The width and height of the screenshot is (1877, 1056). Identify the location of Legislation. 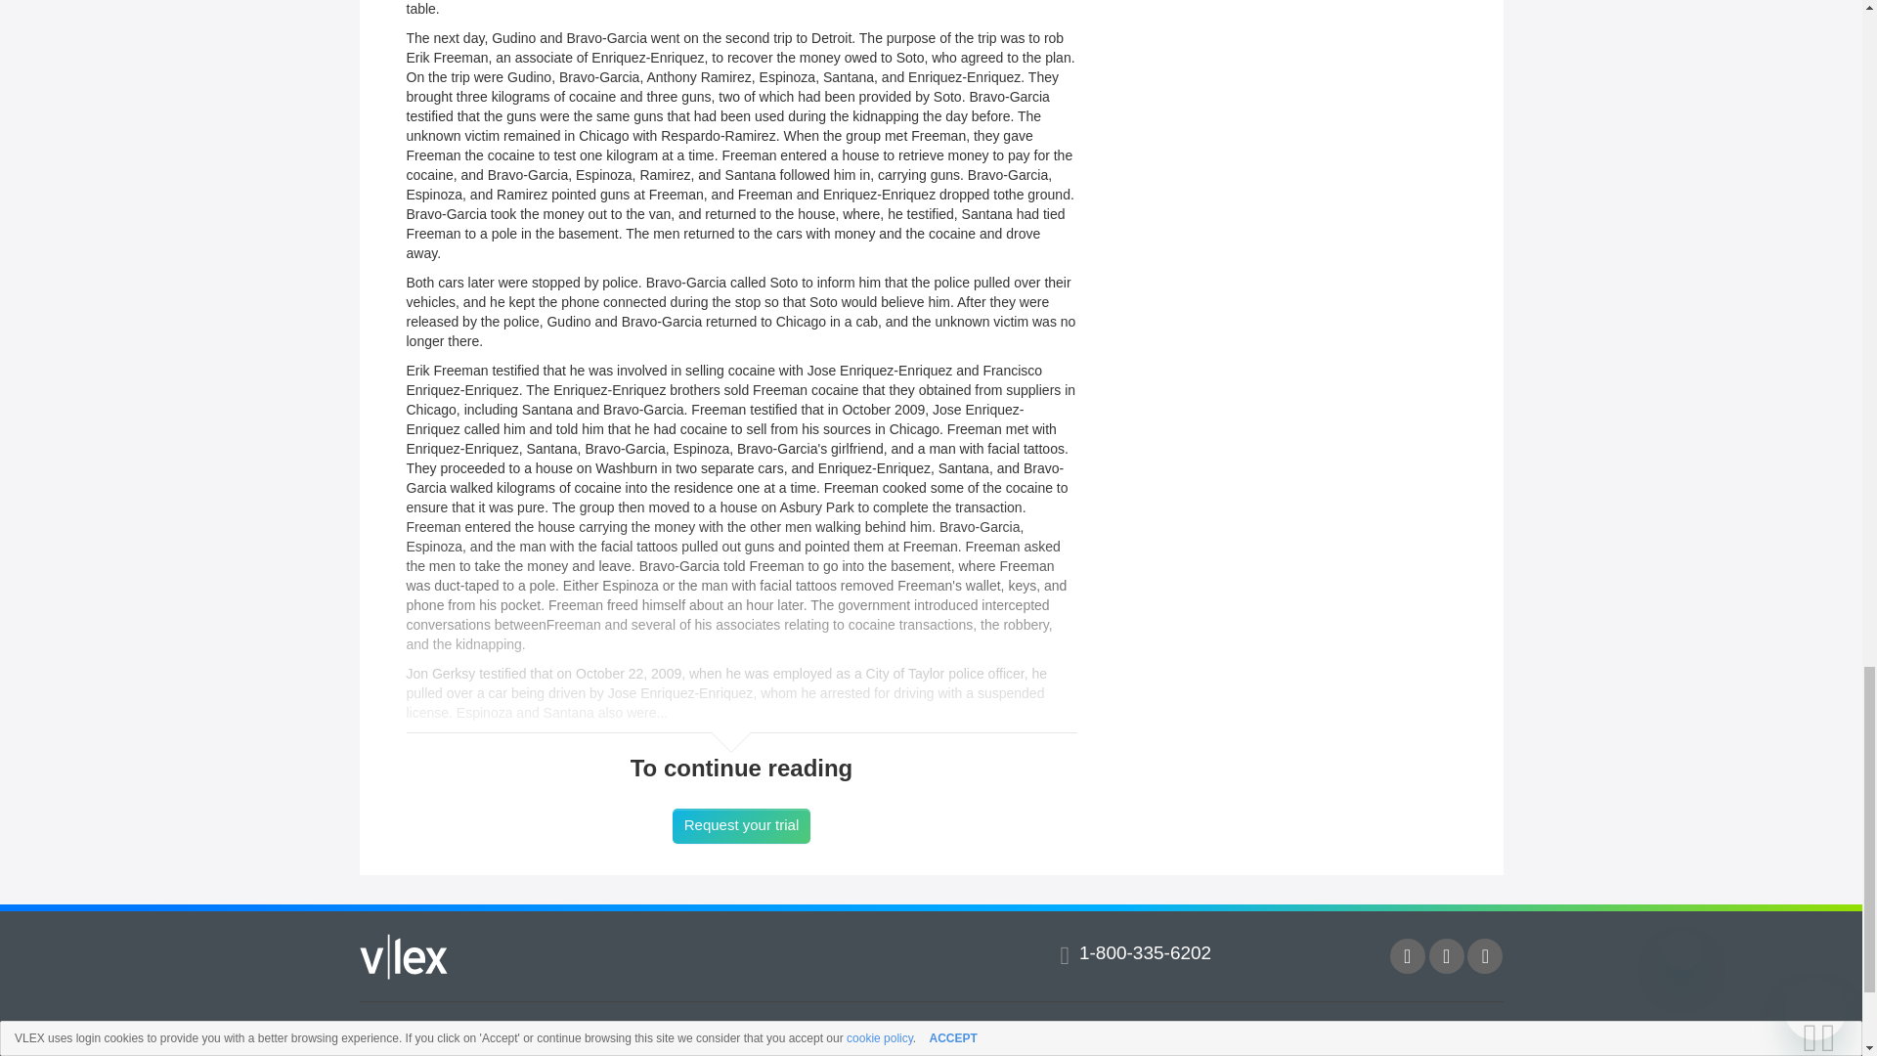
(390, 1042).